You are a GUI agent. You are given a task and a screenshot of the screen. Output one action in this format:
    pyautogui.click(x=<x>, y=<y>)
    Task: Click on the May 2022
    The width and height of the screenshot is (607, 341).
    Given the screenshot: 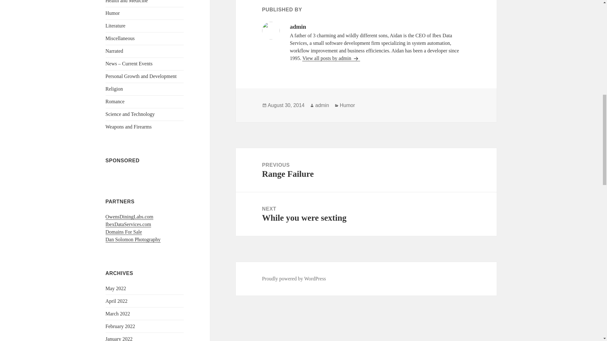 What is the action you would take?
    pyautogui.click(x=116, y=289)
    